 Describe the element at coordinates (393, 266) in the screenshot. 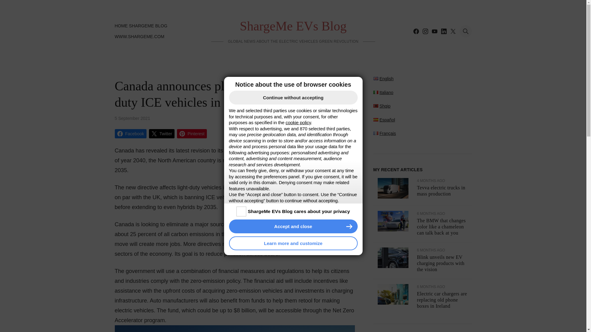

I see `Blink unveils new EV charging products with the vision` at that location.